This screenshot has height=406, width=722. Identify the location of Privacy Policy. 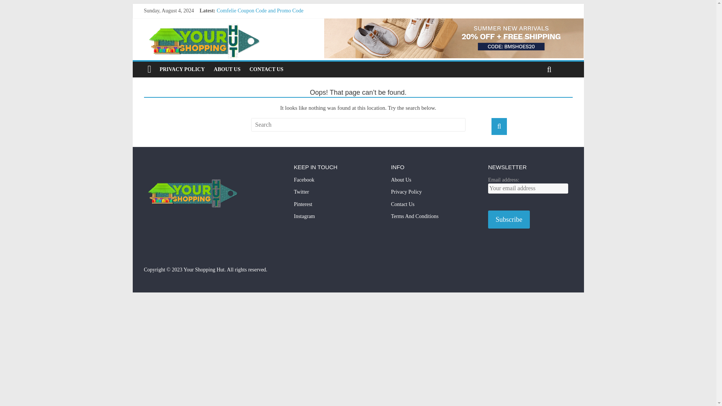
(433, 194).